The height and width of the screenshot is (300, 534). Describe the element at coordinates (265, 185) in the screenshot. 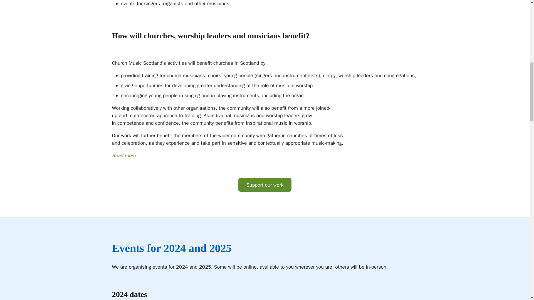

I see `Support our work` at that location.